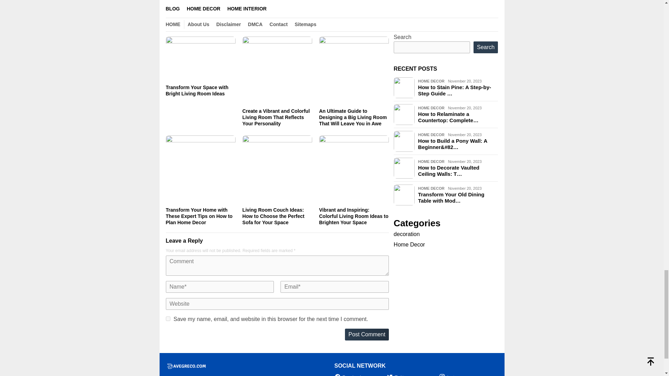  Describe the element at coordinates (168, 319) in the screenshot. I see `yes` at that location.